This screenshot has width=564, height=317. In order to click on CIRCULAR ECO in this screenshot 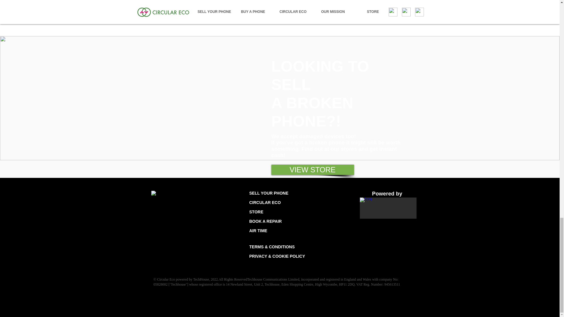, I will do `click(265, 202)`.